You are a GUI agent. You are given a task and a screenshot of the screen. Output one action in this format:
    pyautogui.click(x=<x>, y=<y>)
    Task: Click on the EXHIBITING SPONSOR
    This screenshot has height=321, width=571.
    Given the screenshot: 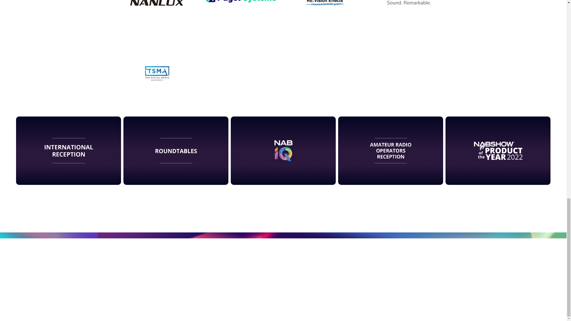 What is the action you would take?
    pyautogui.click(x=157, y=66)
    